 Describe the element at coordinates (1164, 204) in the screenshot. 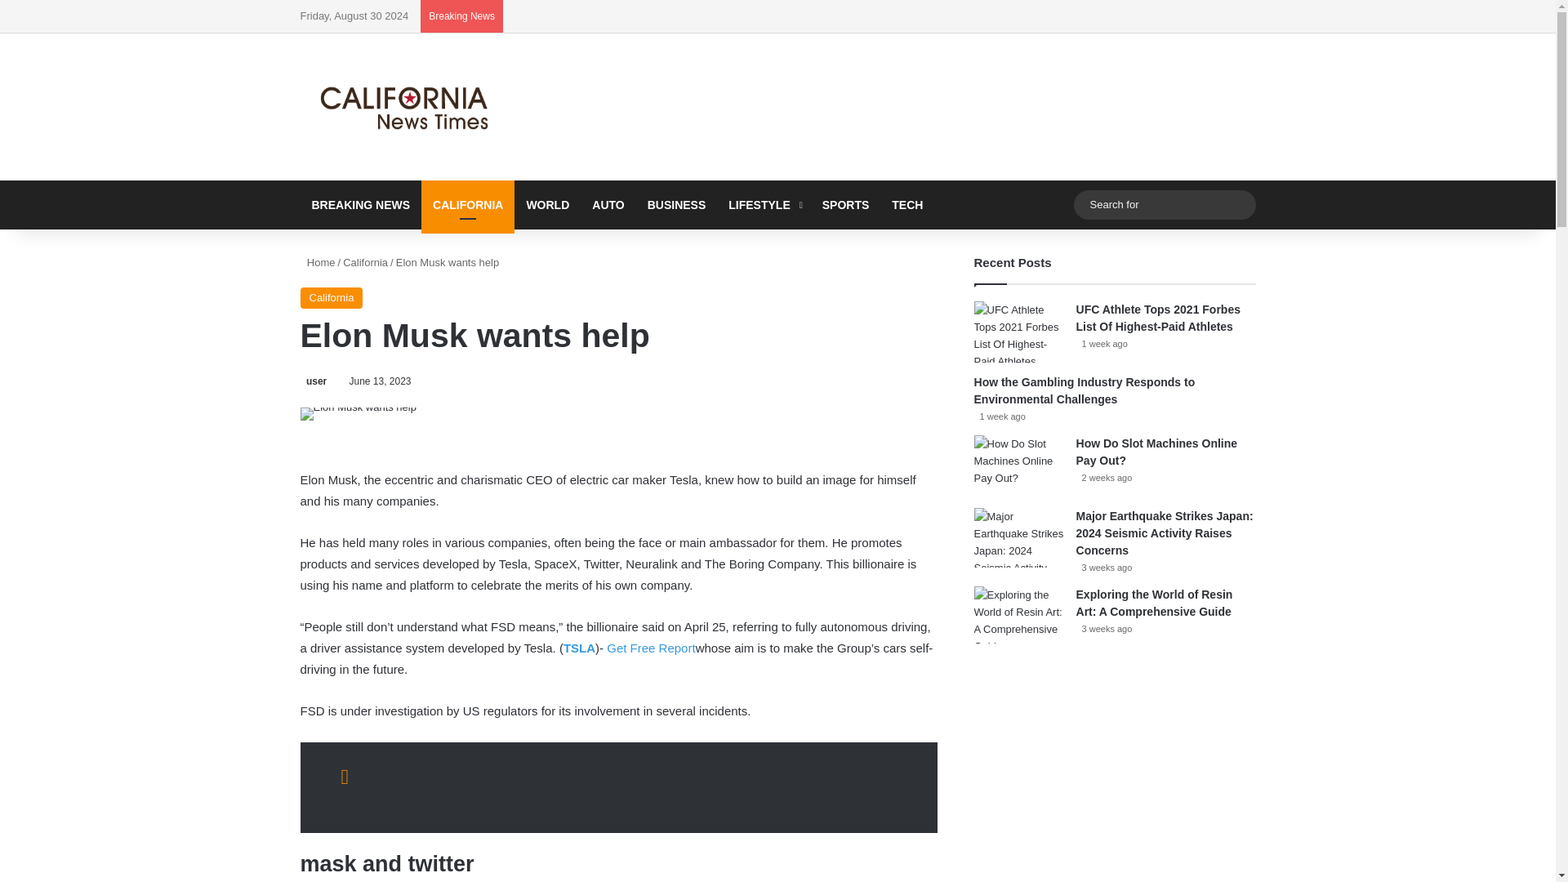

I see `Search for` at that location.